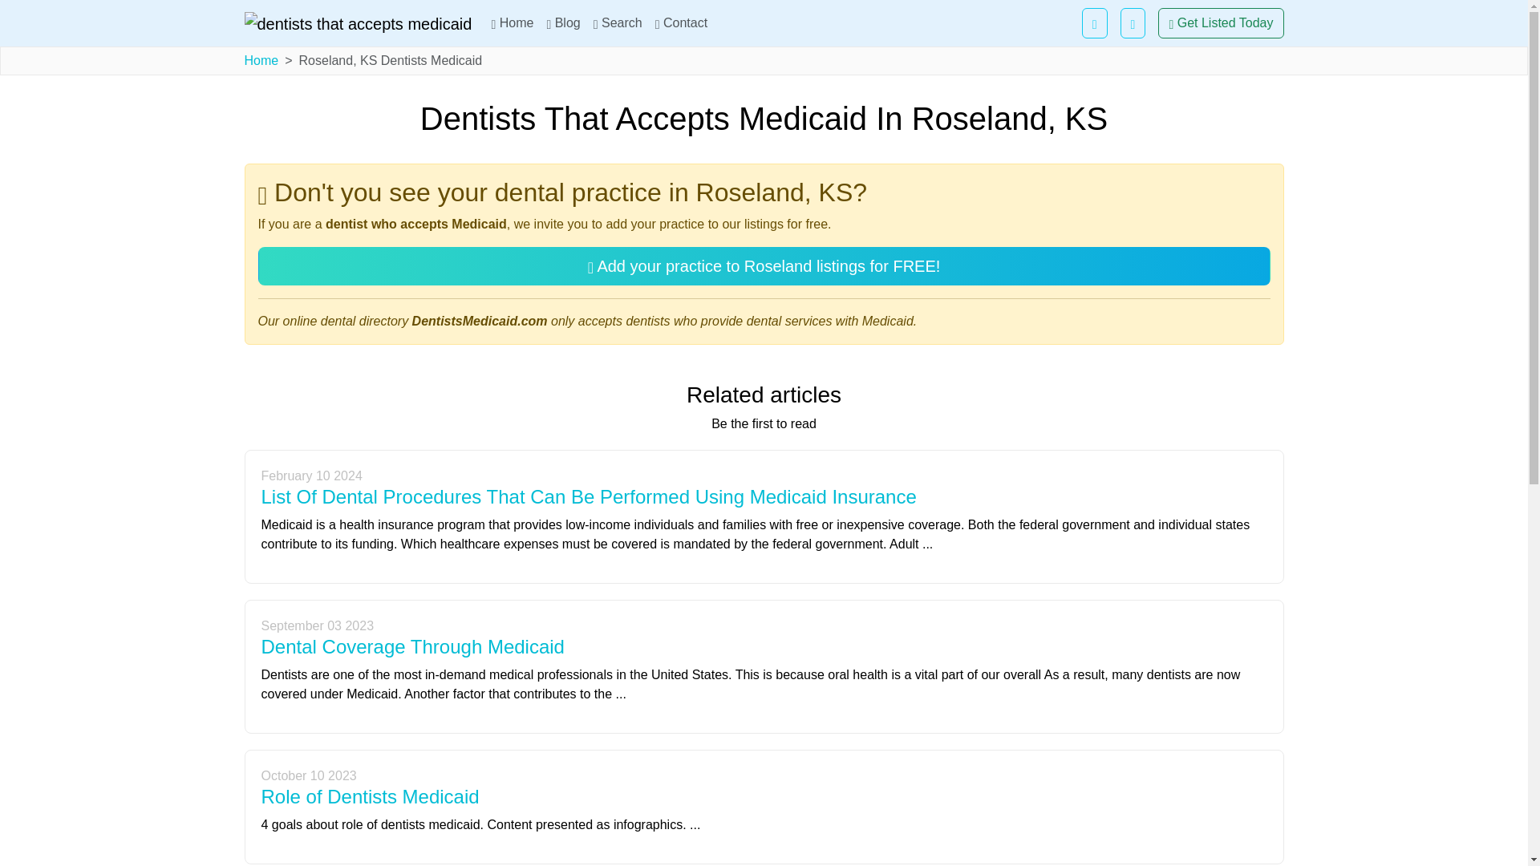  Describe the element at coordinates (512, 22) in the screenshot. I see `Home` at that location.